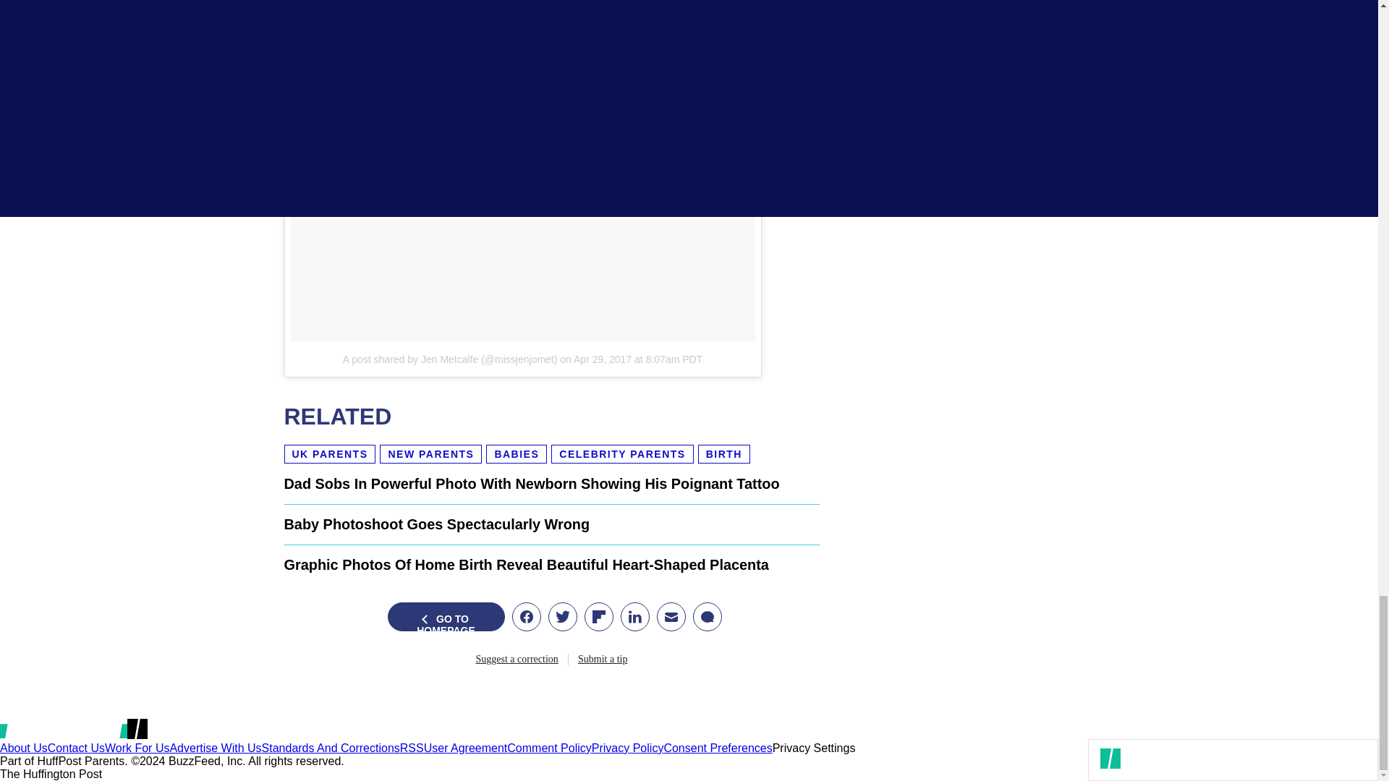  I want to click on SIGN UP, so click(1058, 103).